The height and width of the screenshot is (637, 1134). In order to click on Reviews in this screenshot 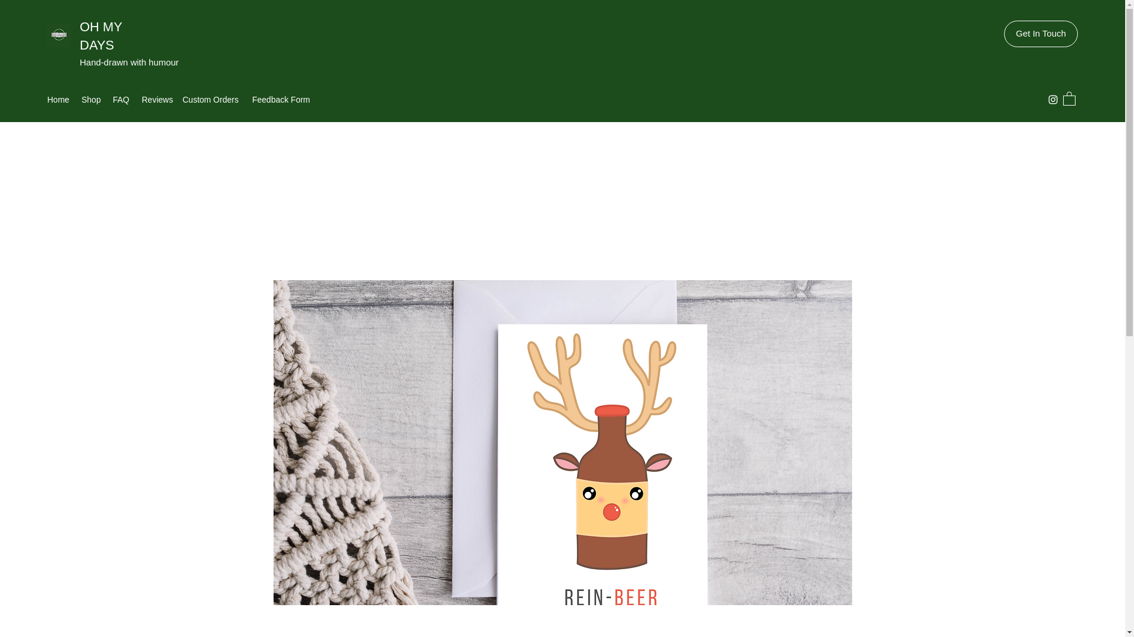, I will do `click(156, 99)`.